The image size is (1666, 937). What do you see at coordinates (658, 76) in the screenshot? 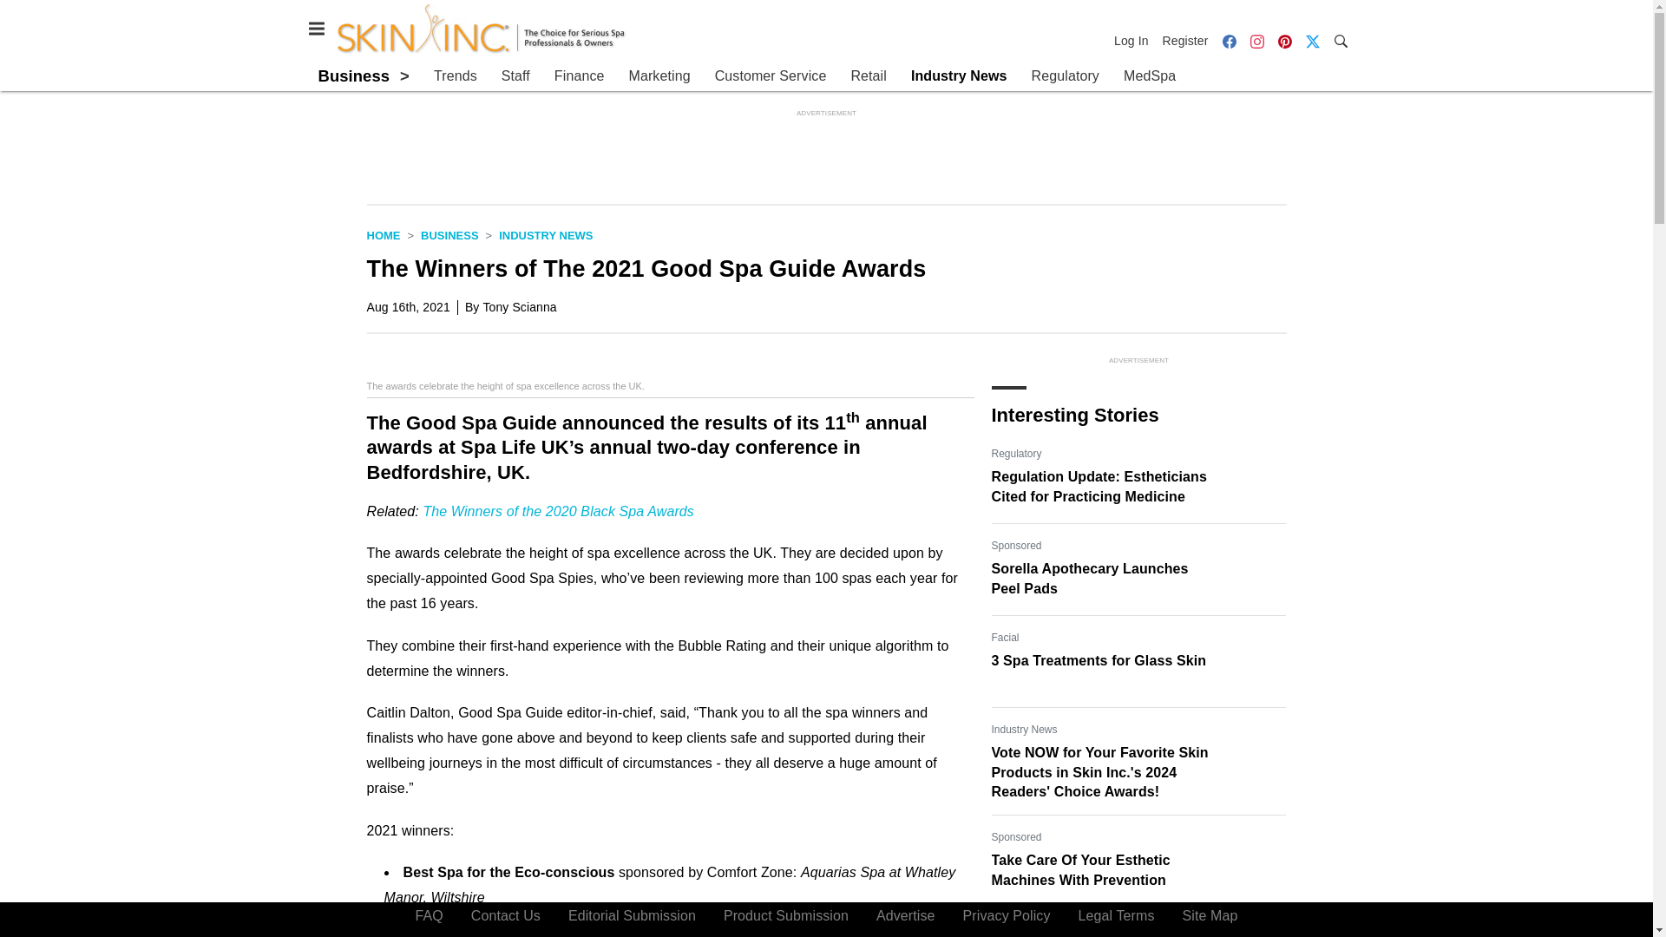
I see `Marketing` at bounding box center [658, 76].